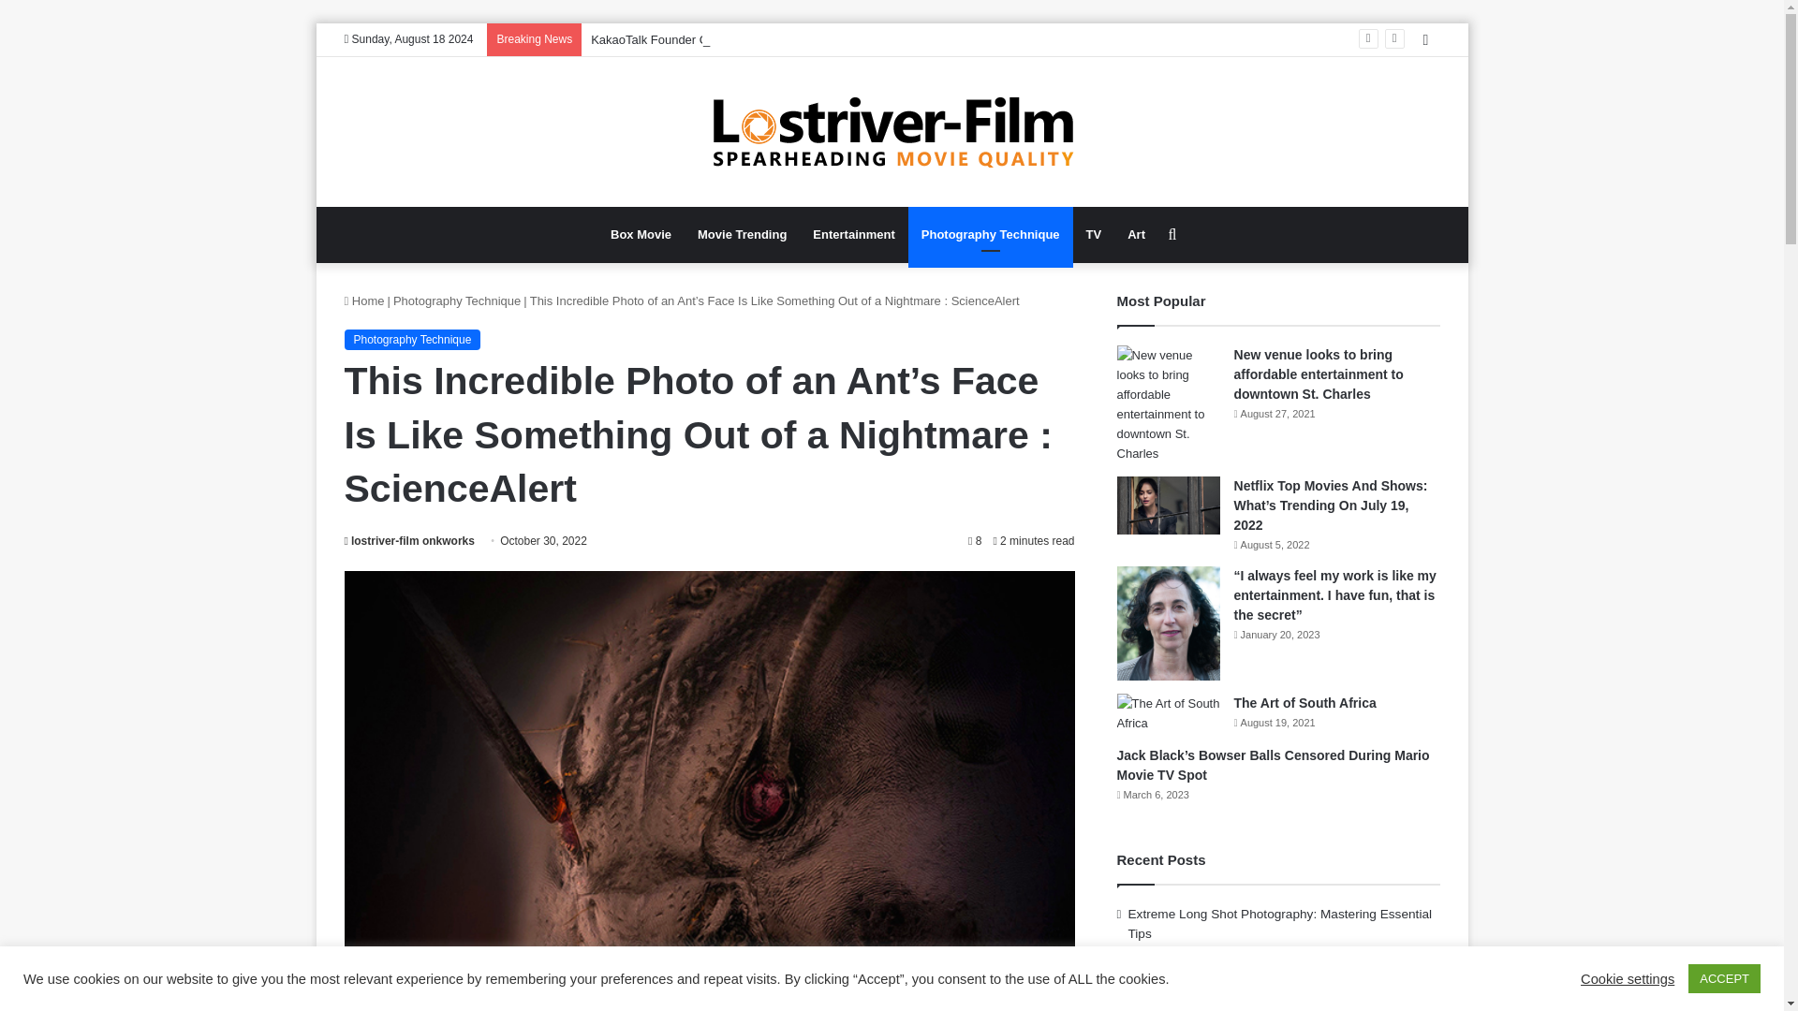  I want to click on Photography Technique, so click(413, 339).